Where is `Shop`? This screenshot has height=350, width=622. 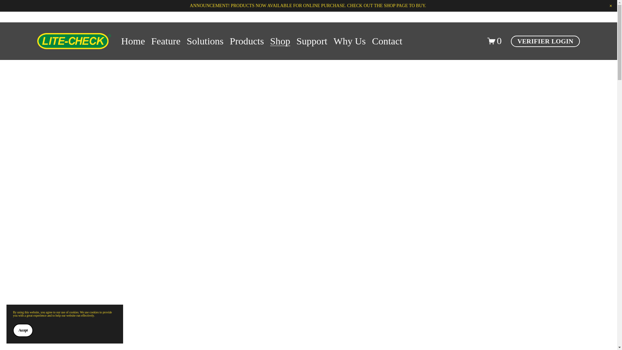 Shop is located at coordinates (280, 41).